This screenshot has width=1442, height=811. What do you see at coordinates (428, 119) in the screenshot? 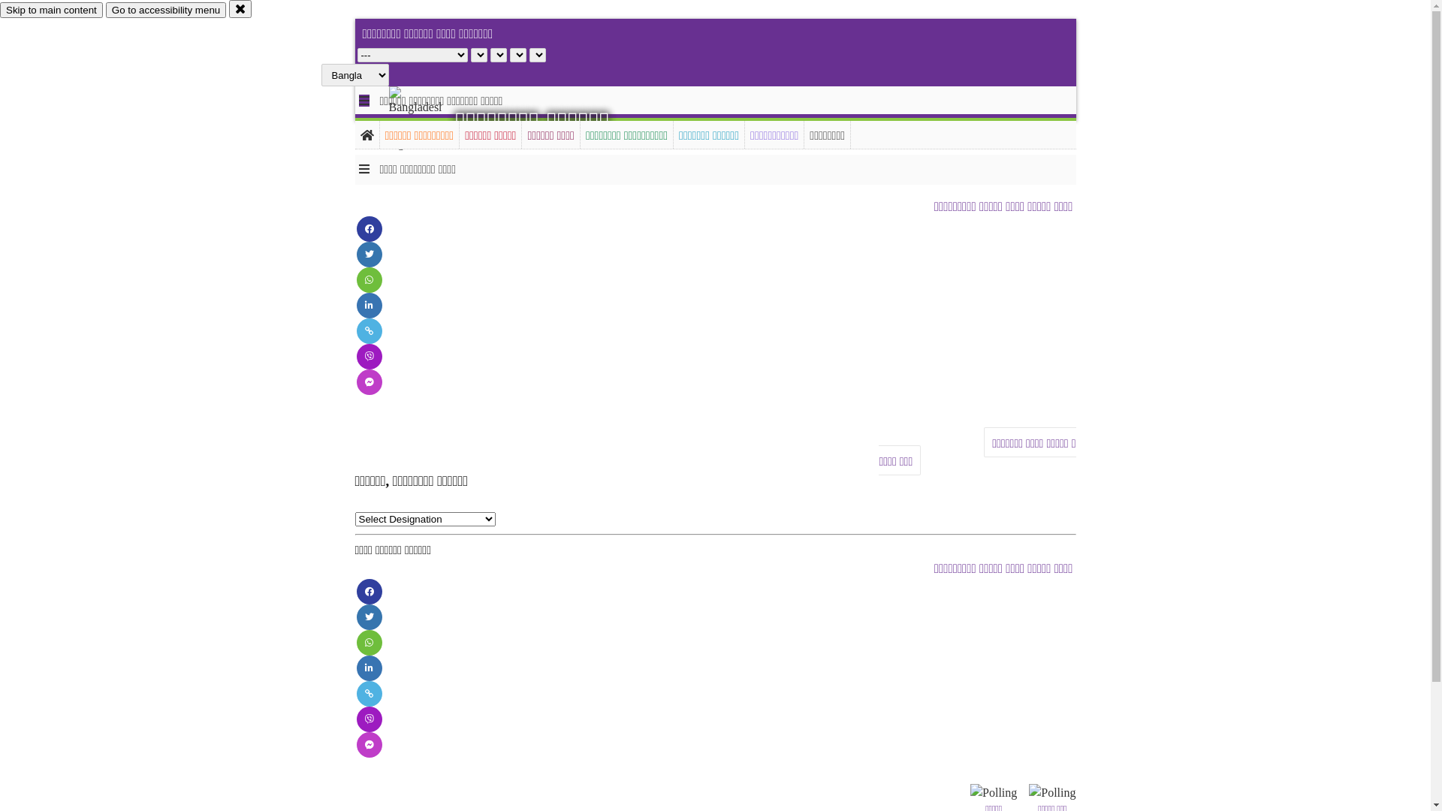
I see `
                
            ` at bounding box center [428, 119].